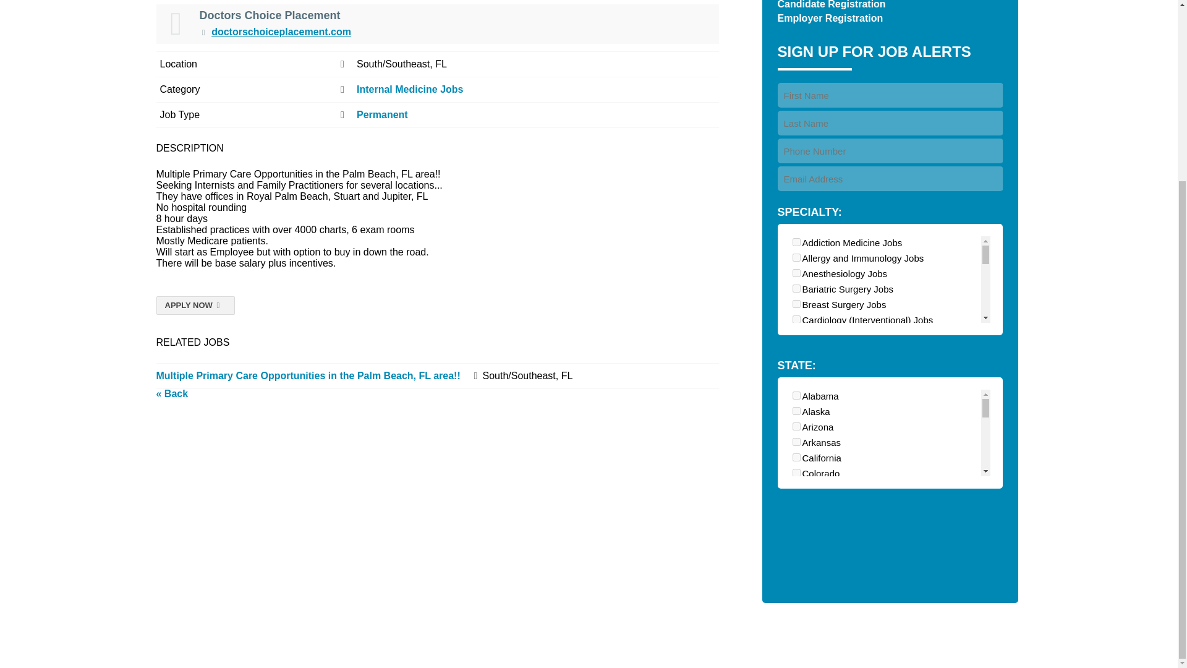 This screenshot has width=1187, height=668. I want to click on 29, so click(796, 303).